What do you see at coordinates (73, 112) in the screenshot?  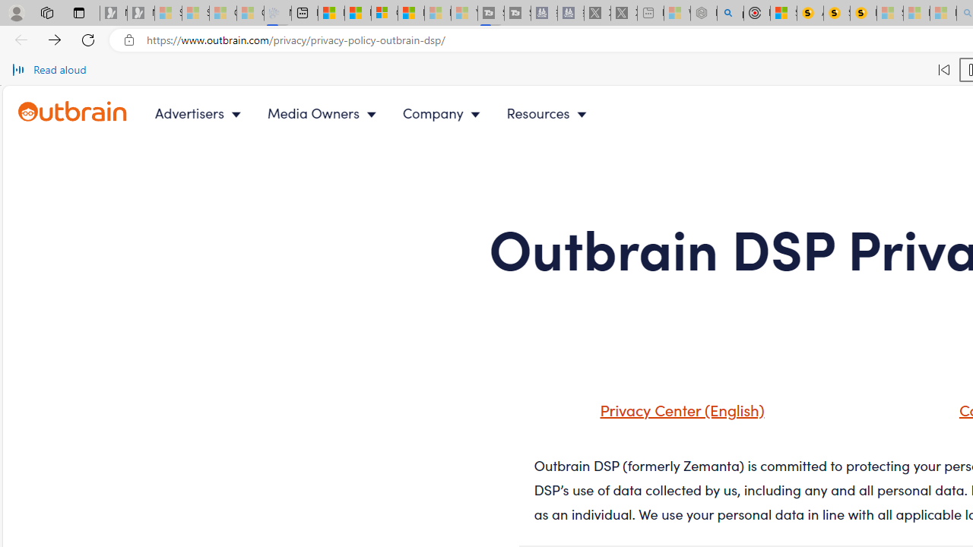 I see `Outbrain logo - link to homepage` at bounding box center [73, 112].